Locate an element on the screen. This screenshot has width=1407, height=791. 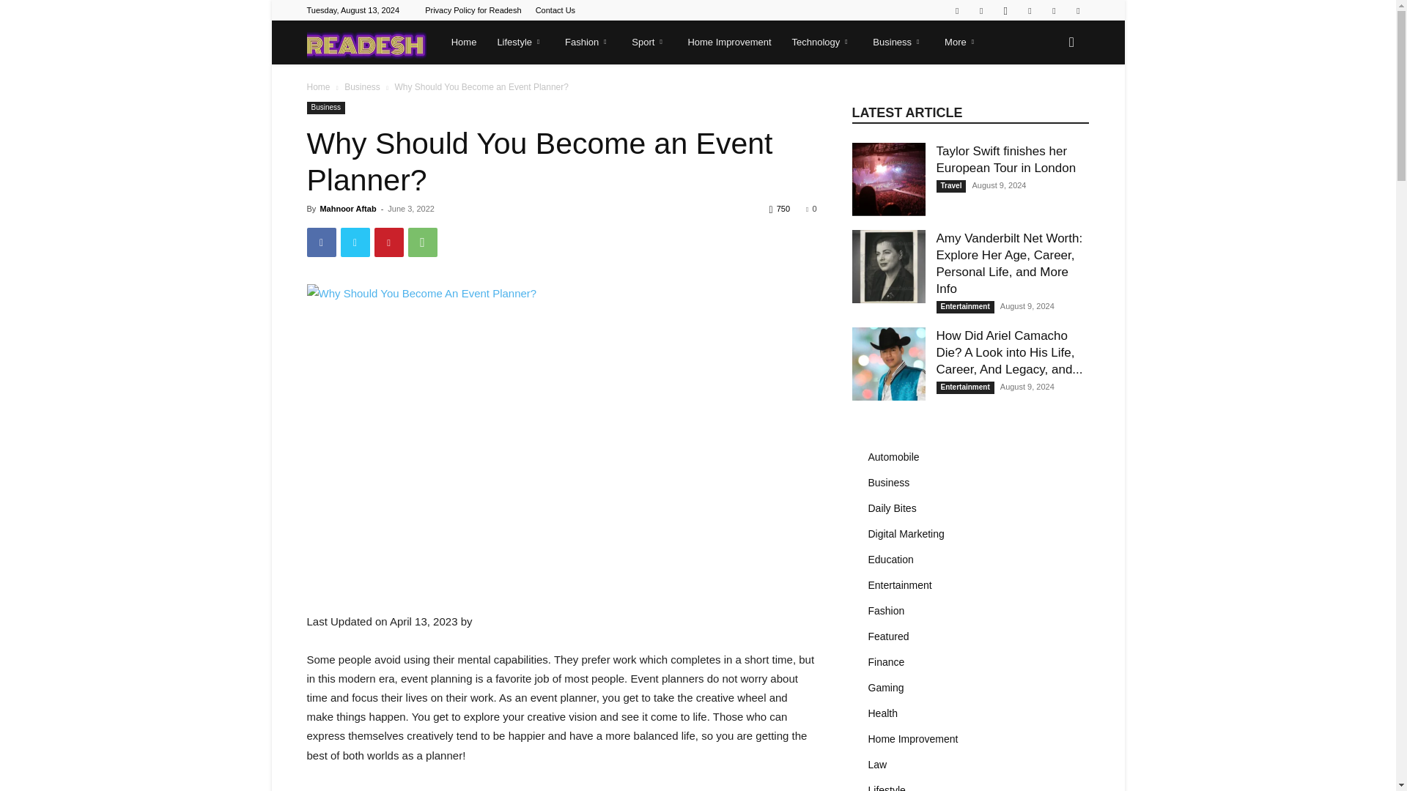
Behance is located at coordinates (956, 10).